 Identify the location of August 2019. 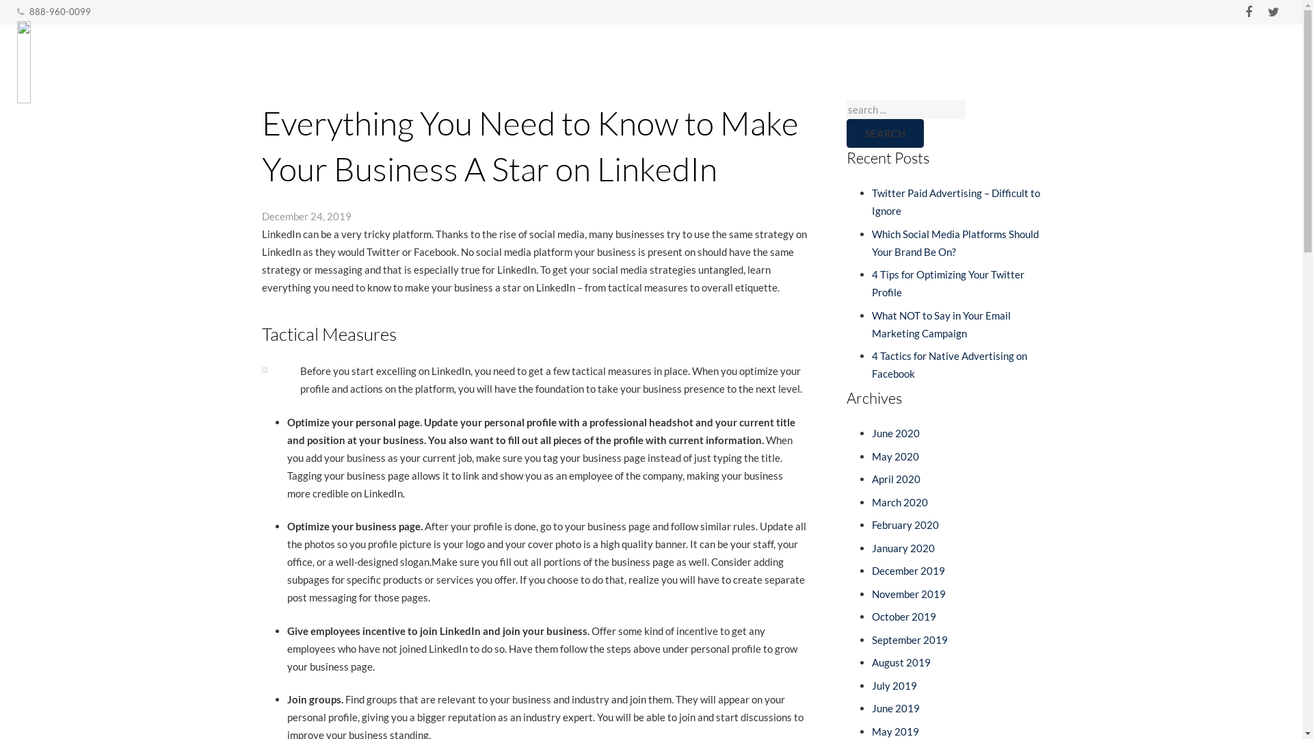
(901, 662).